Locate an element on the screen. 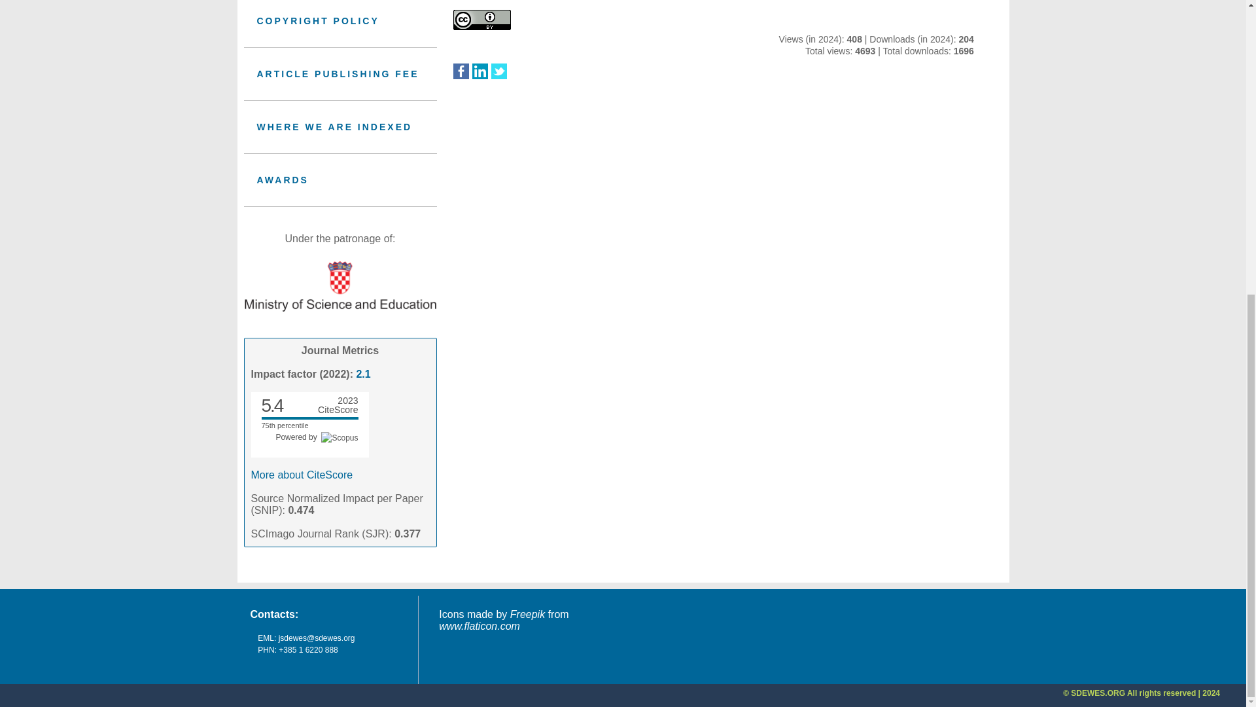 The image size is (1256, 707). Flaticon is located at coordinates (479, 626).